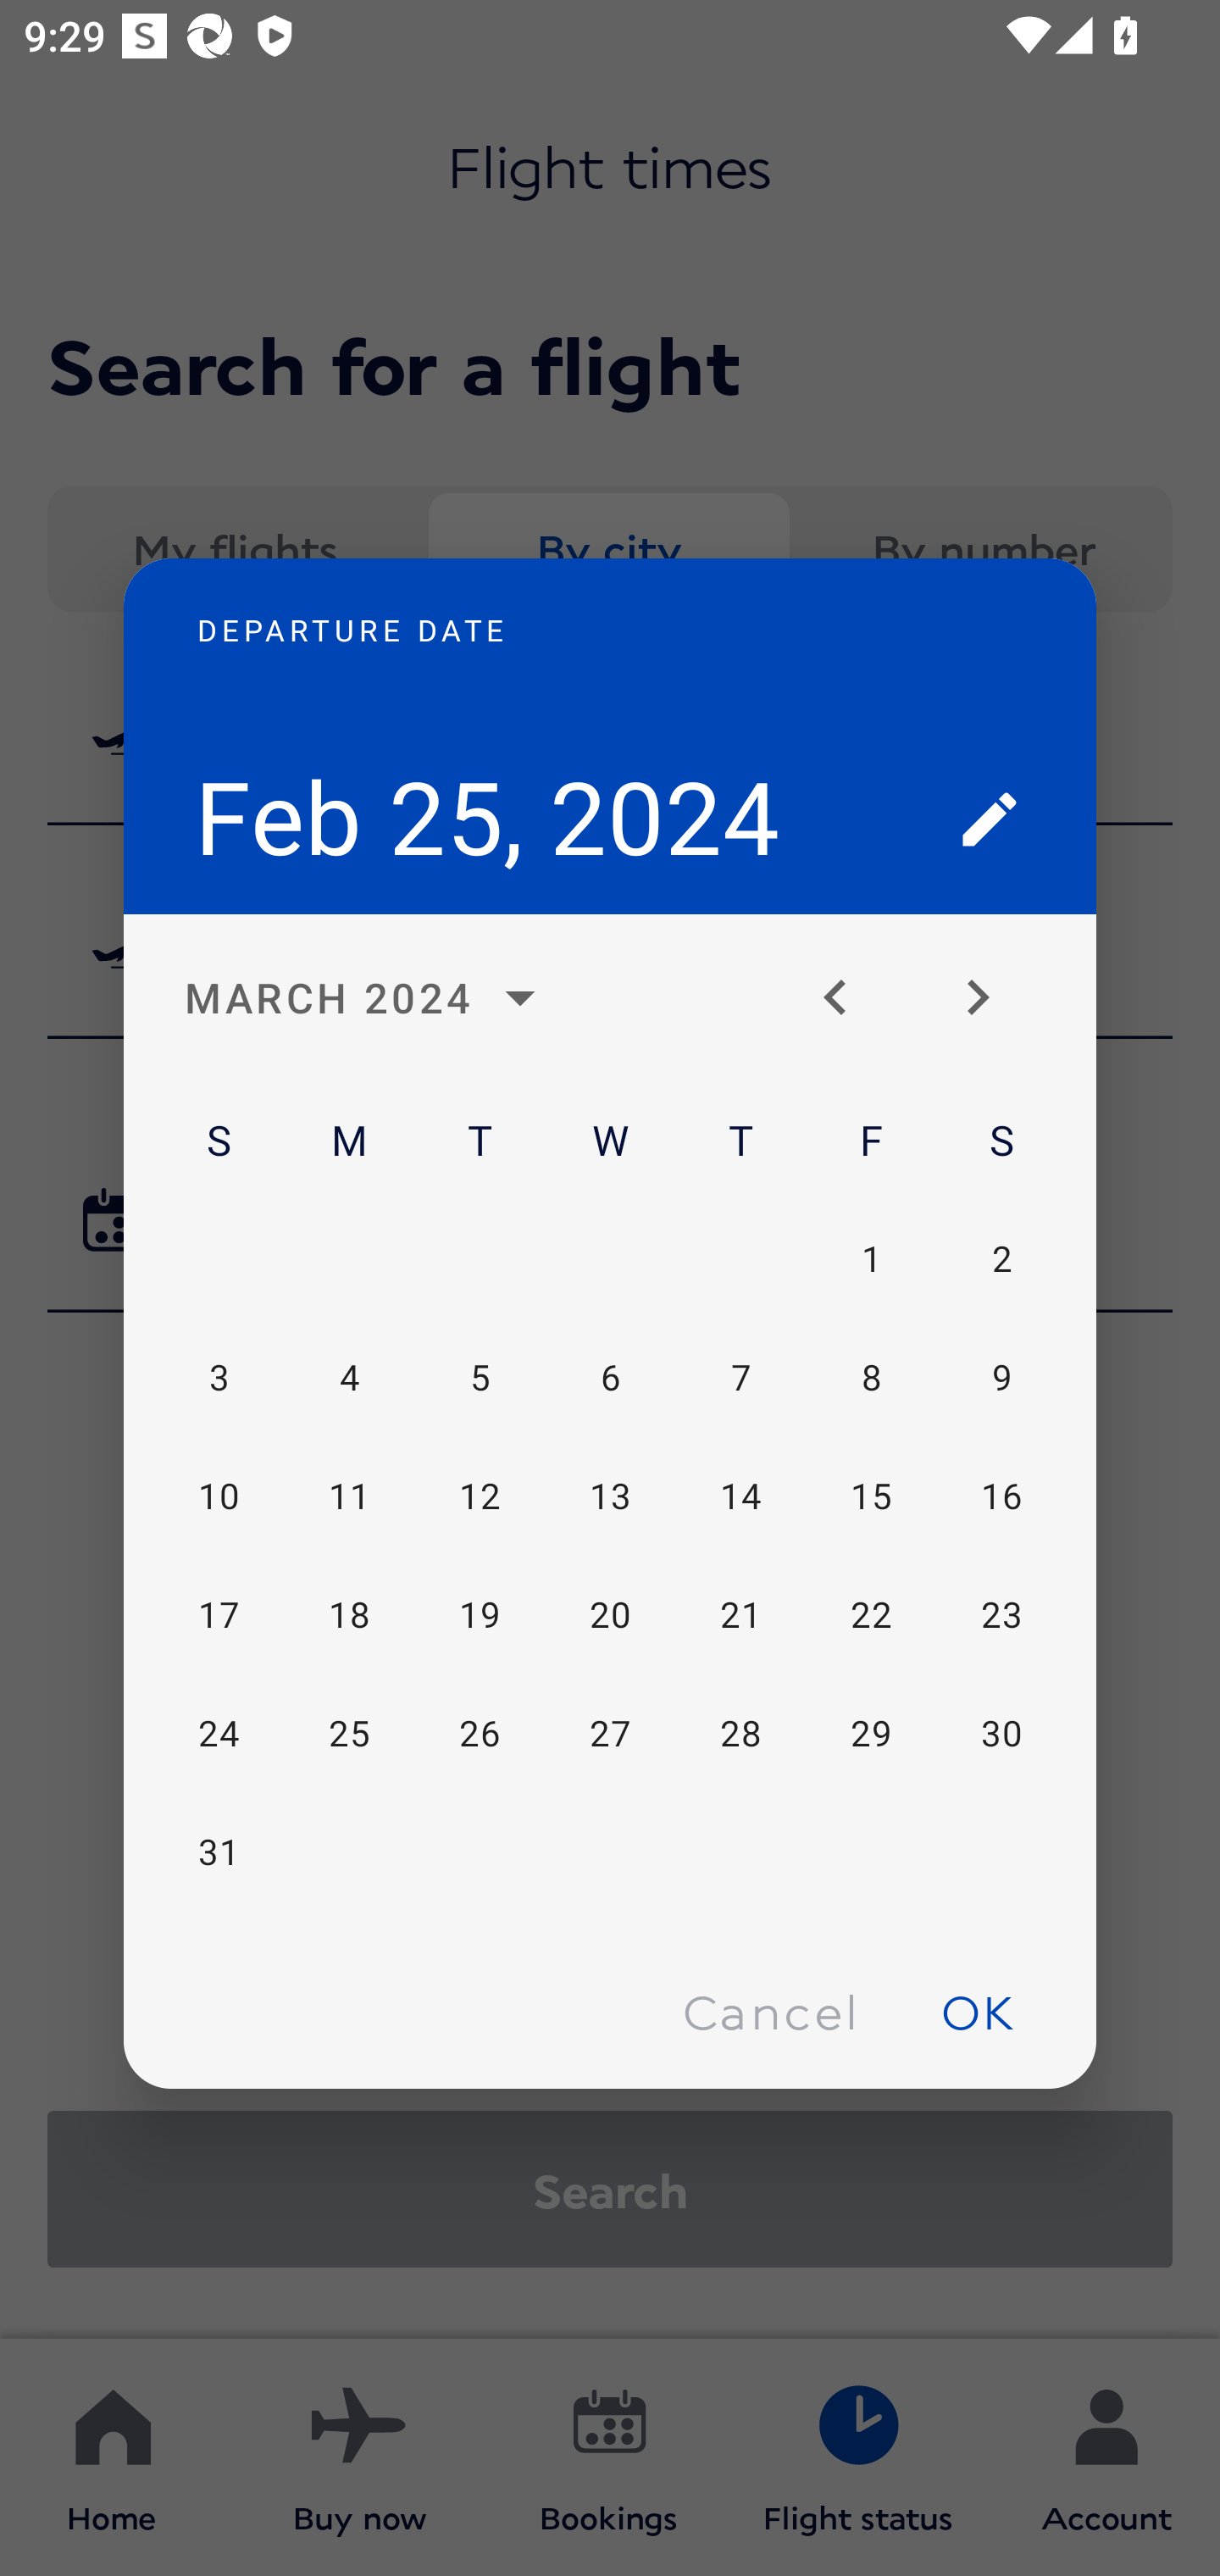 The height and width of the screenshot is (2576, 1220). What do you see at coordinates (1001, 1734) in the screenshot?
I see `30 Sat, Mar 30` at bounding box center [1001, 1734].